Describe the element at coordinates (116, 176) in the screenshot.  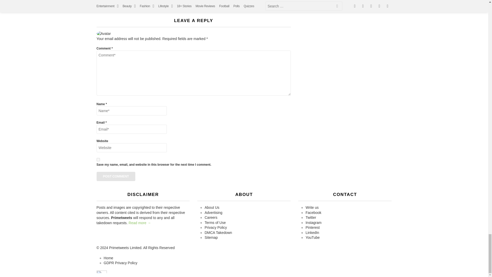
I see `Post Comment` at that location.